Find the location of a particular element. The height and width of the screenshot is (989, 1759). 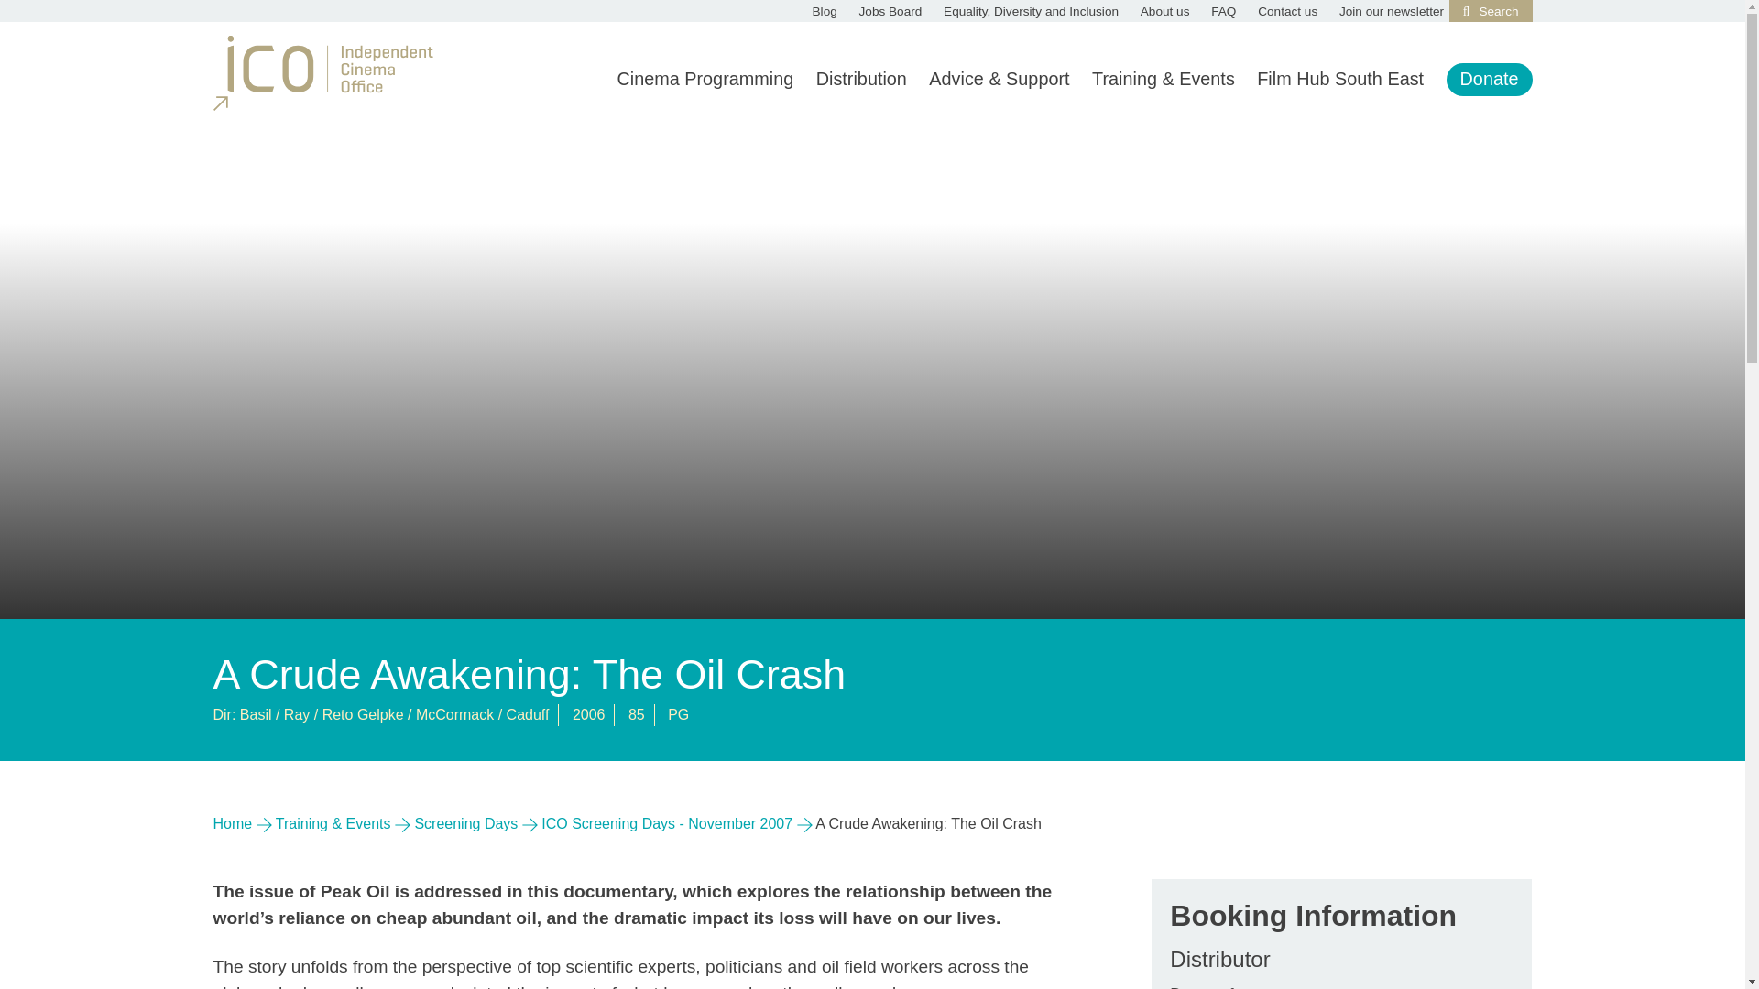

Equality, Diversity and Inclusion is located at coordinates (1031, 11).